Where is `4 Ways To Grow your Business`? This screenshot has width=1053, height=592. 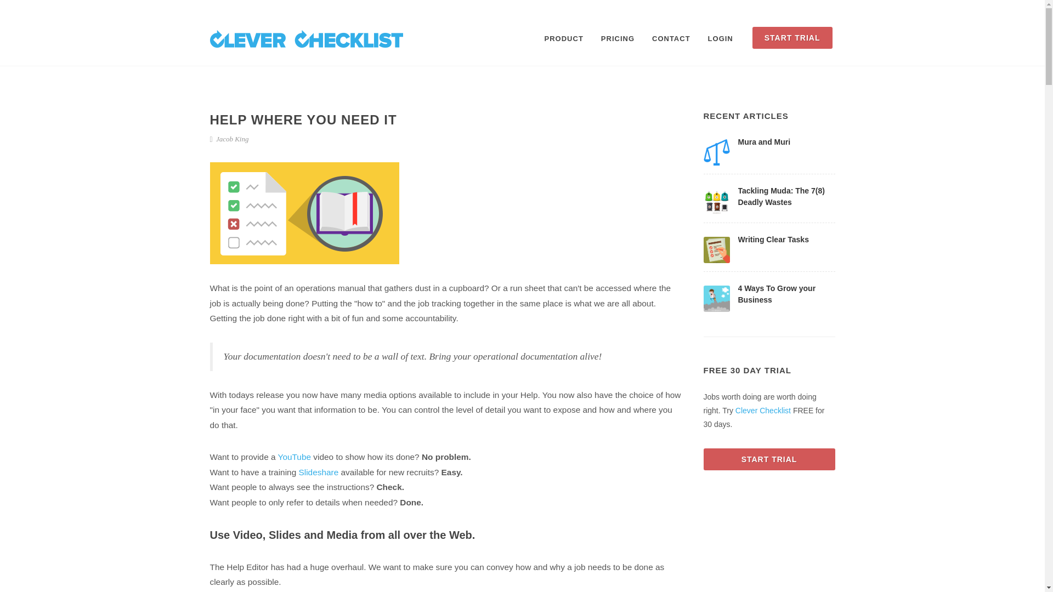
4 Ways To Grow your Business is located at coordinates (777, 294).